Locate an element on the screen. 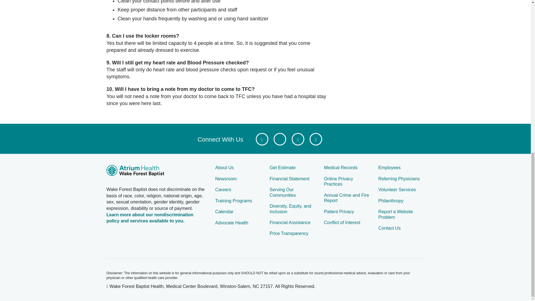 This screenshot has width=535, height=301. YouTube is located at coordinates (298, 139).